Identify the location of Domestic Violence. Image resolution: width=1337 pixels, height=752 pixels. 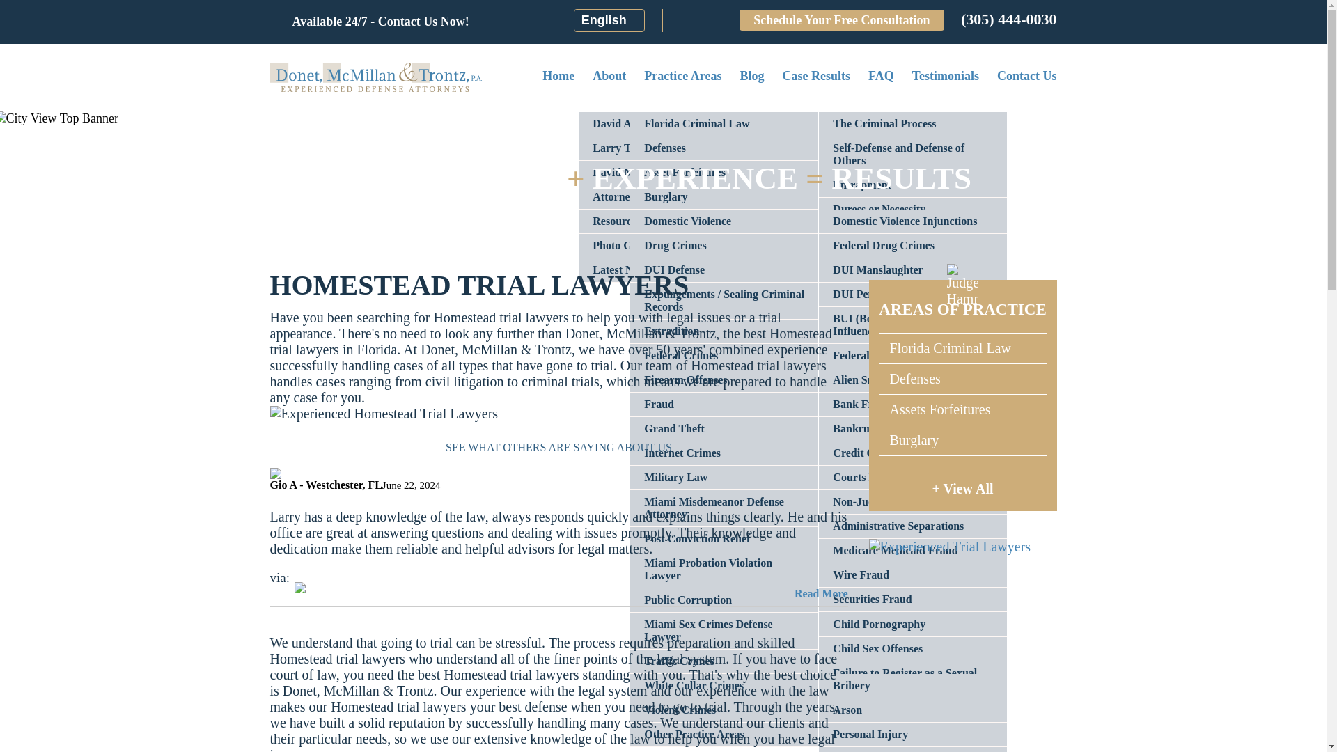
(724, 221).